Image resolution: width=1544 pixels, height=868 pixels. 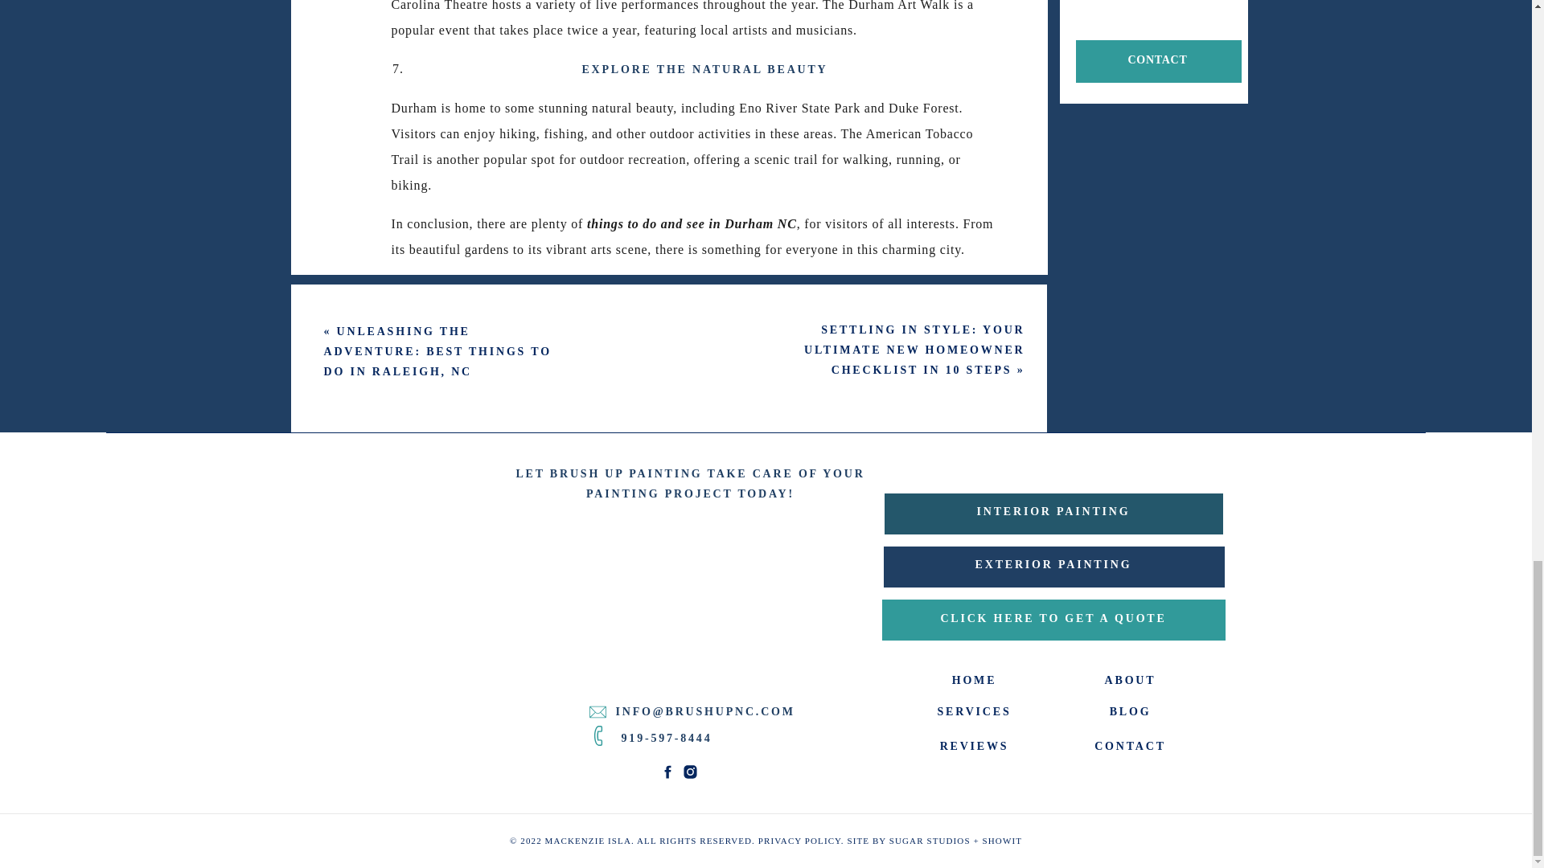 What do you see at coordinates (1130, 710) in the screenshot?
I see `BLOG` at bounding box center [1130, 710].